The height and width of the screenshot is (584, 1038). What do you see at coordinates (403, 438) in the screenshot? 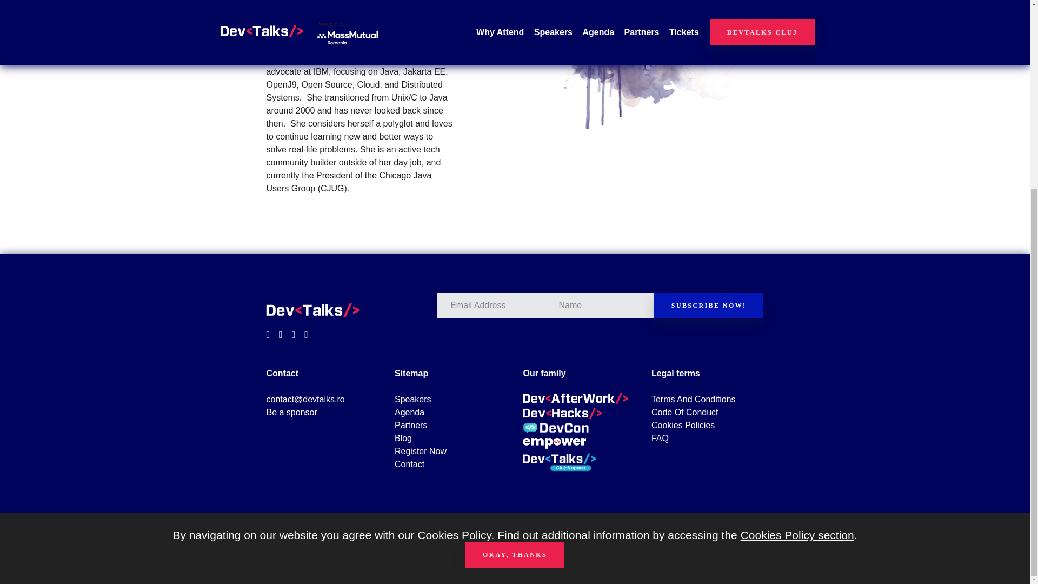
I see `Blog` at bounding box center [403, 438].